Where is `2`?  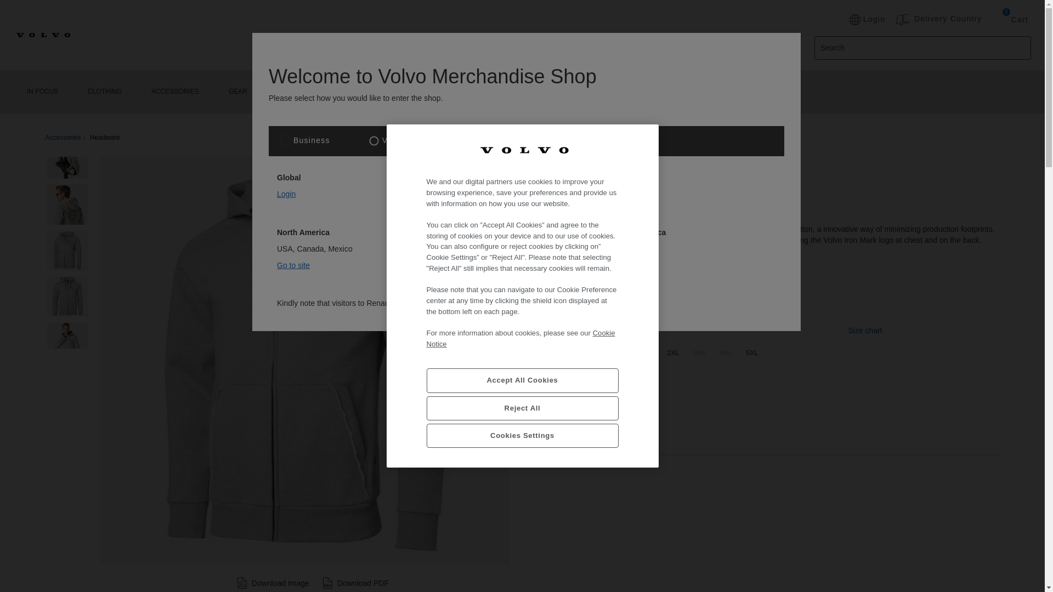 2 is located at coordinates (374, 140).